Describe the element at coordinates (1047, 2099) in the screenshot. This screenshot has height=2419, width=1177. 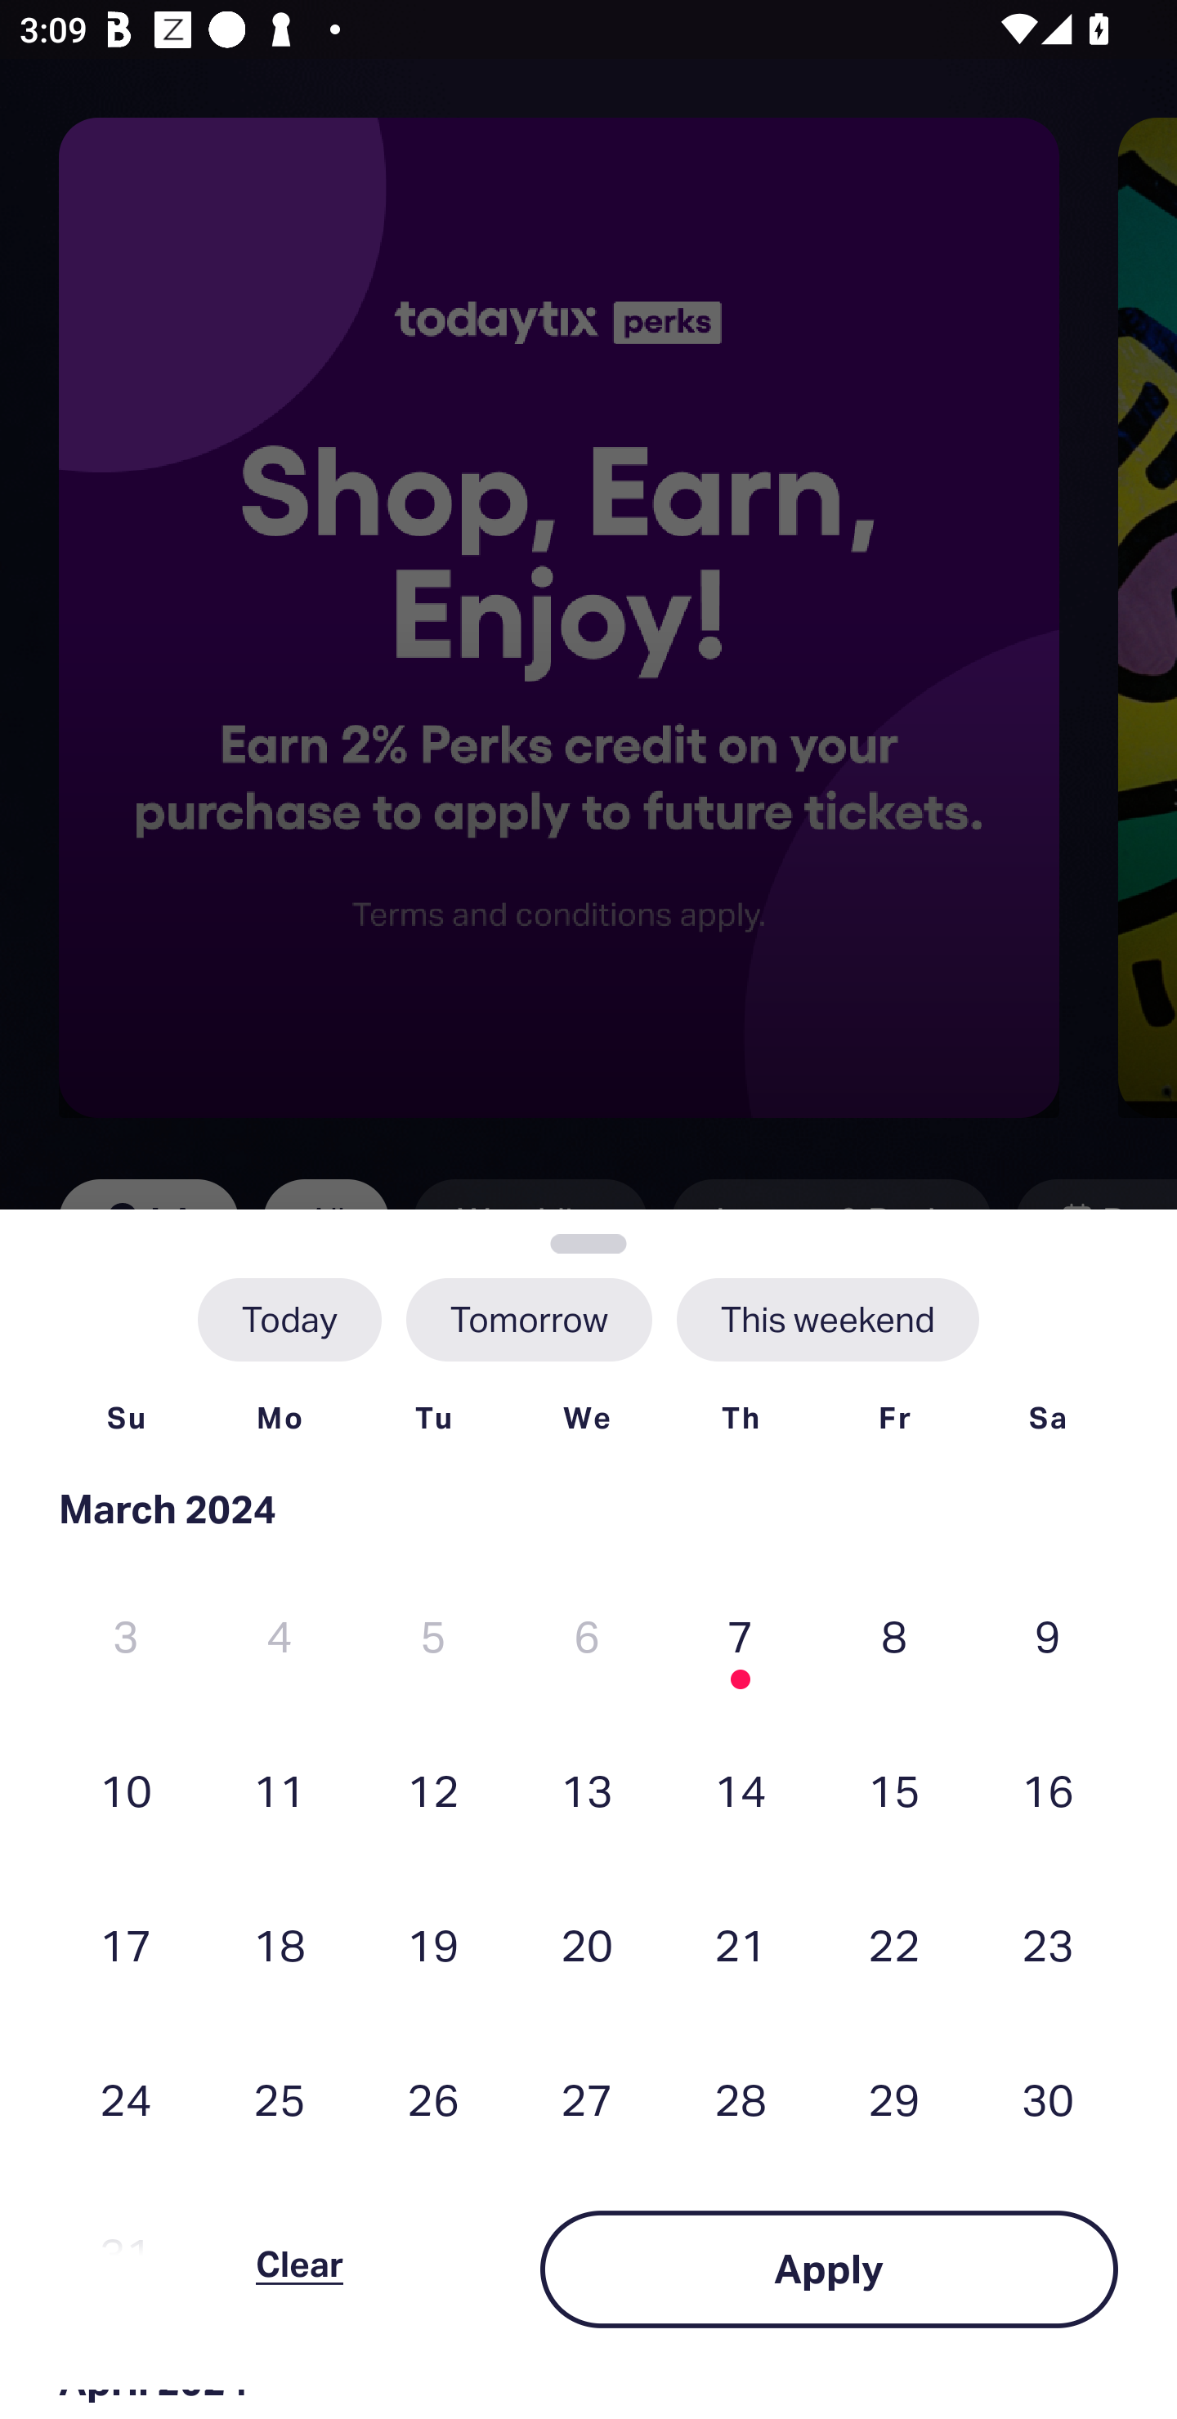
I see `30` at that location.